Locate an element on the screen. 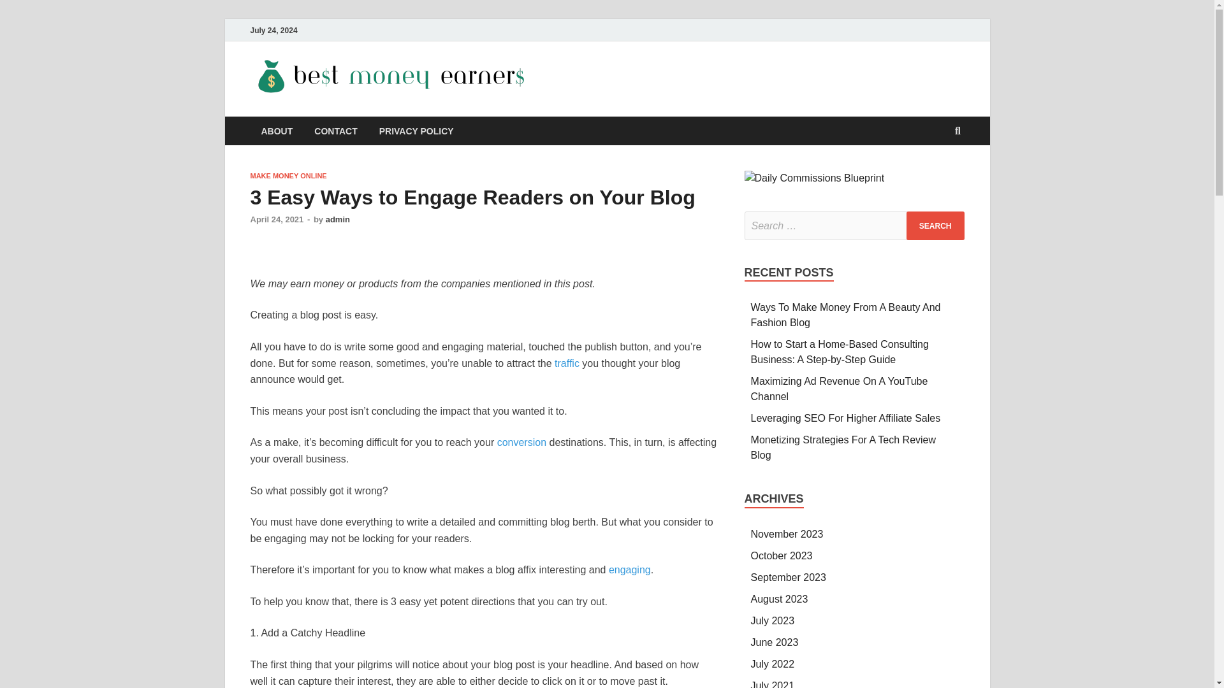  Ways To Make Money From A Beauty And Fashion Blog is located at coordinates (846, 315).